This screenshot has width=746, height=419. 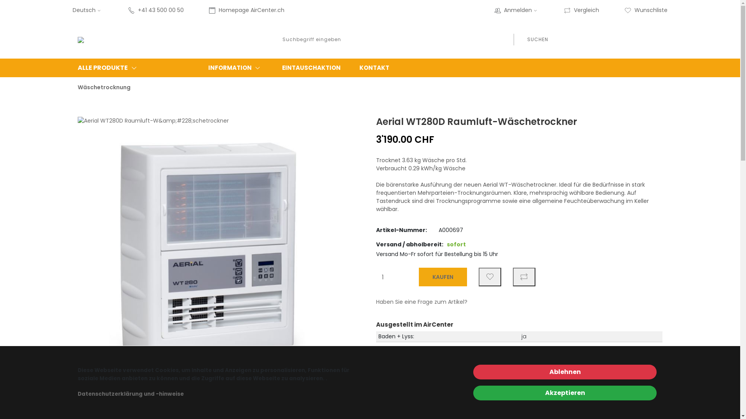 I want to click on SUCHEN, so click(x=537, y=40).